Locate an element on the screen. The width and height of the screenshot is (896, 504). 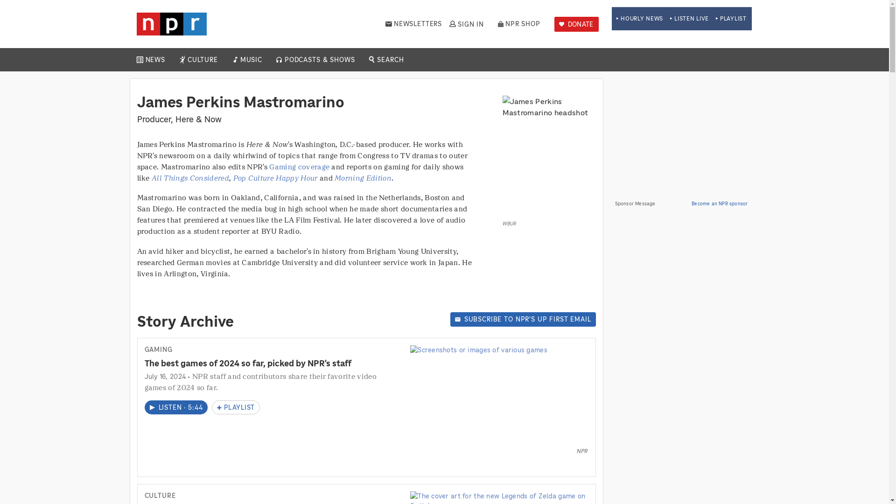
NEWS is located at coordinates (155, 60).